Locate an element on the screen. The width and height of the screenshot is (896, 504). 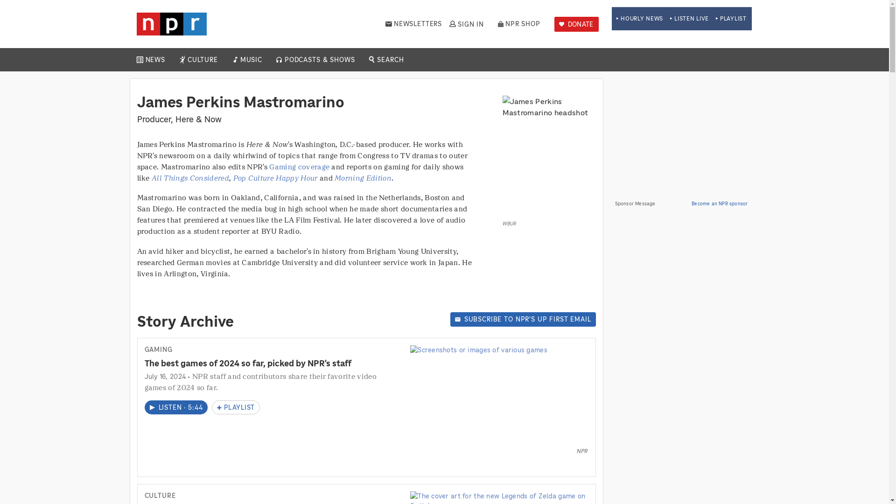
NEWS is located at coordinates (155, 60).